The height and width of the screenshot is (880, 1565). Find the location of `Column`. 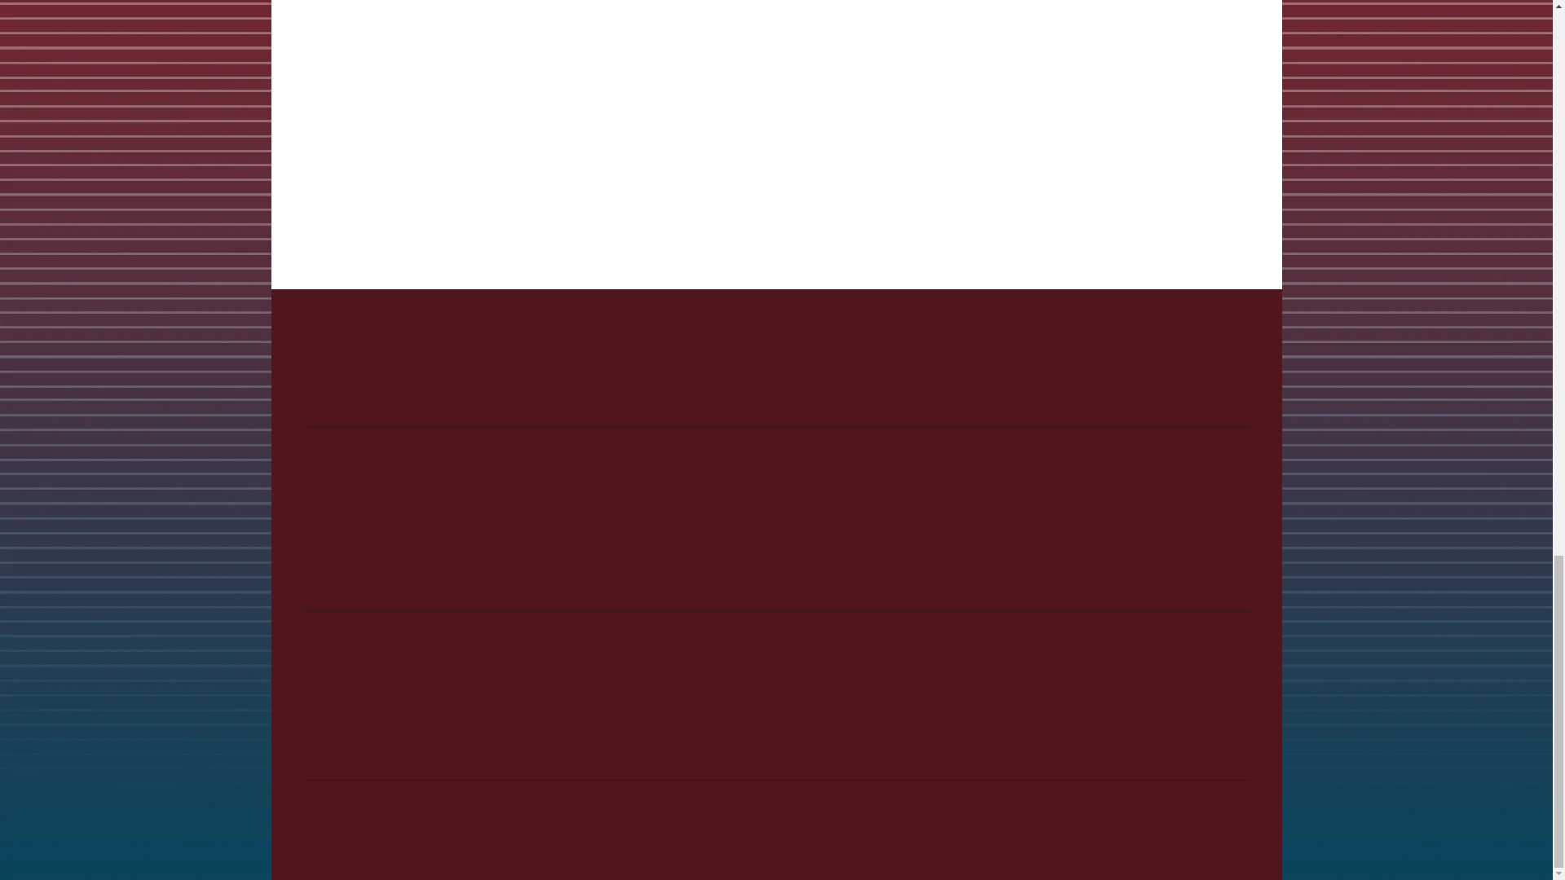

Column is located at coordinates (776, 561).